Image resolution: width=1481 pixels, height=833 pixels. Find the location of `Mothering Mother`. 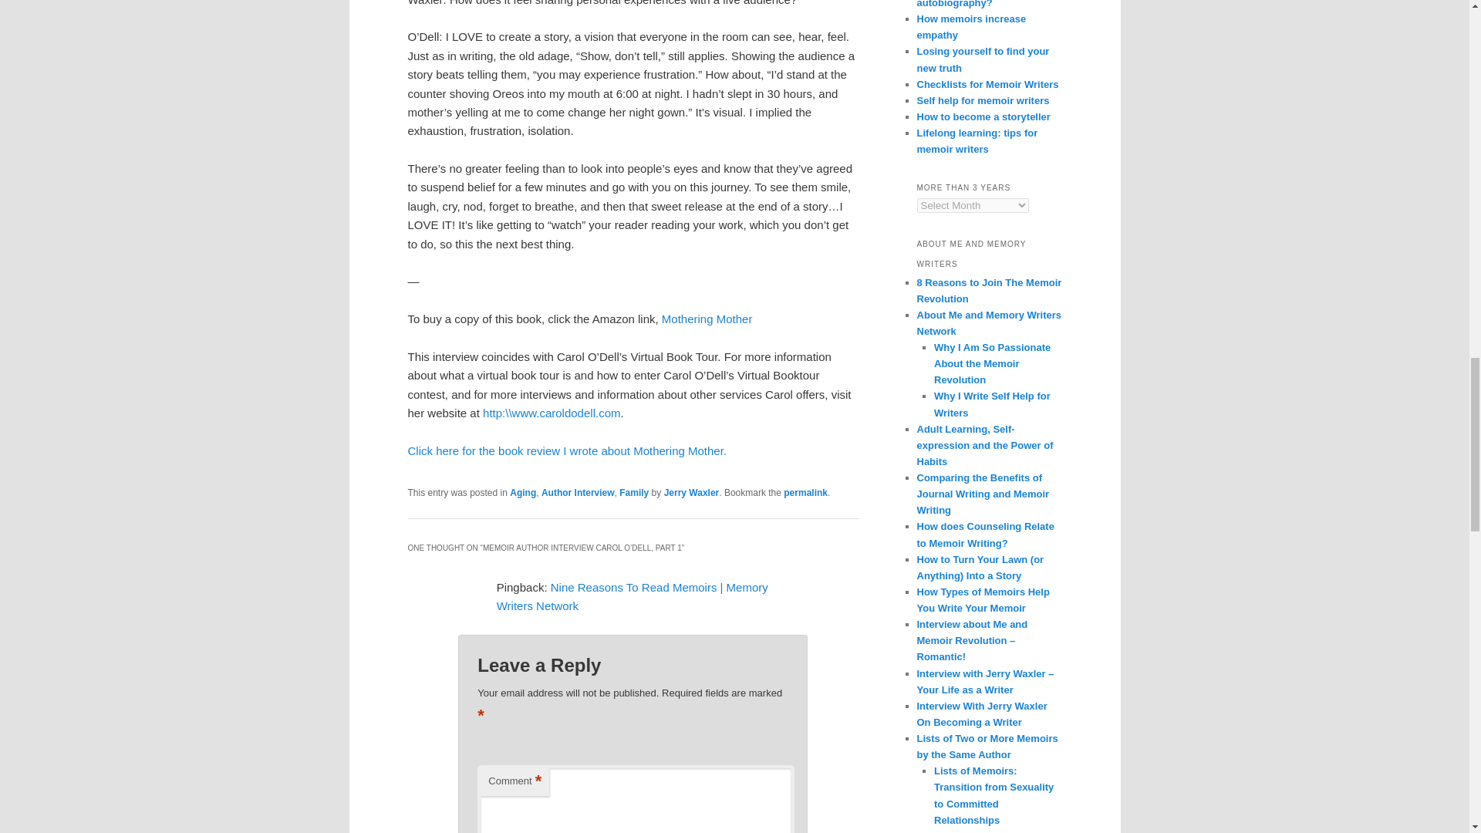

Mothering Mother is located at coordinates (707, 319).